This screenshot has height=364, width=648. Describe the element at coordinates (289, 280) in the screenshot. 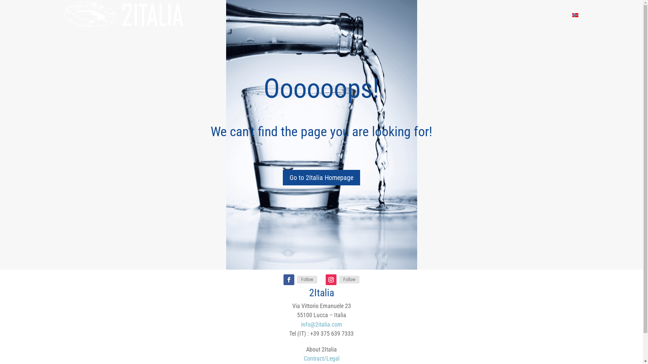

I see `Follow on Facebook` at that location.